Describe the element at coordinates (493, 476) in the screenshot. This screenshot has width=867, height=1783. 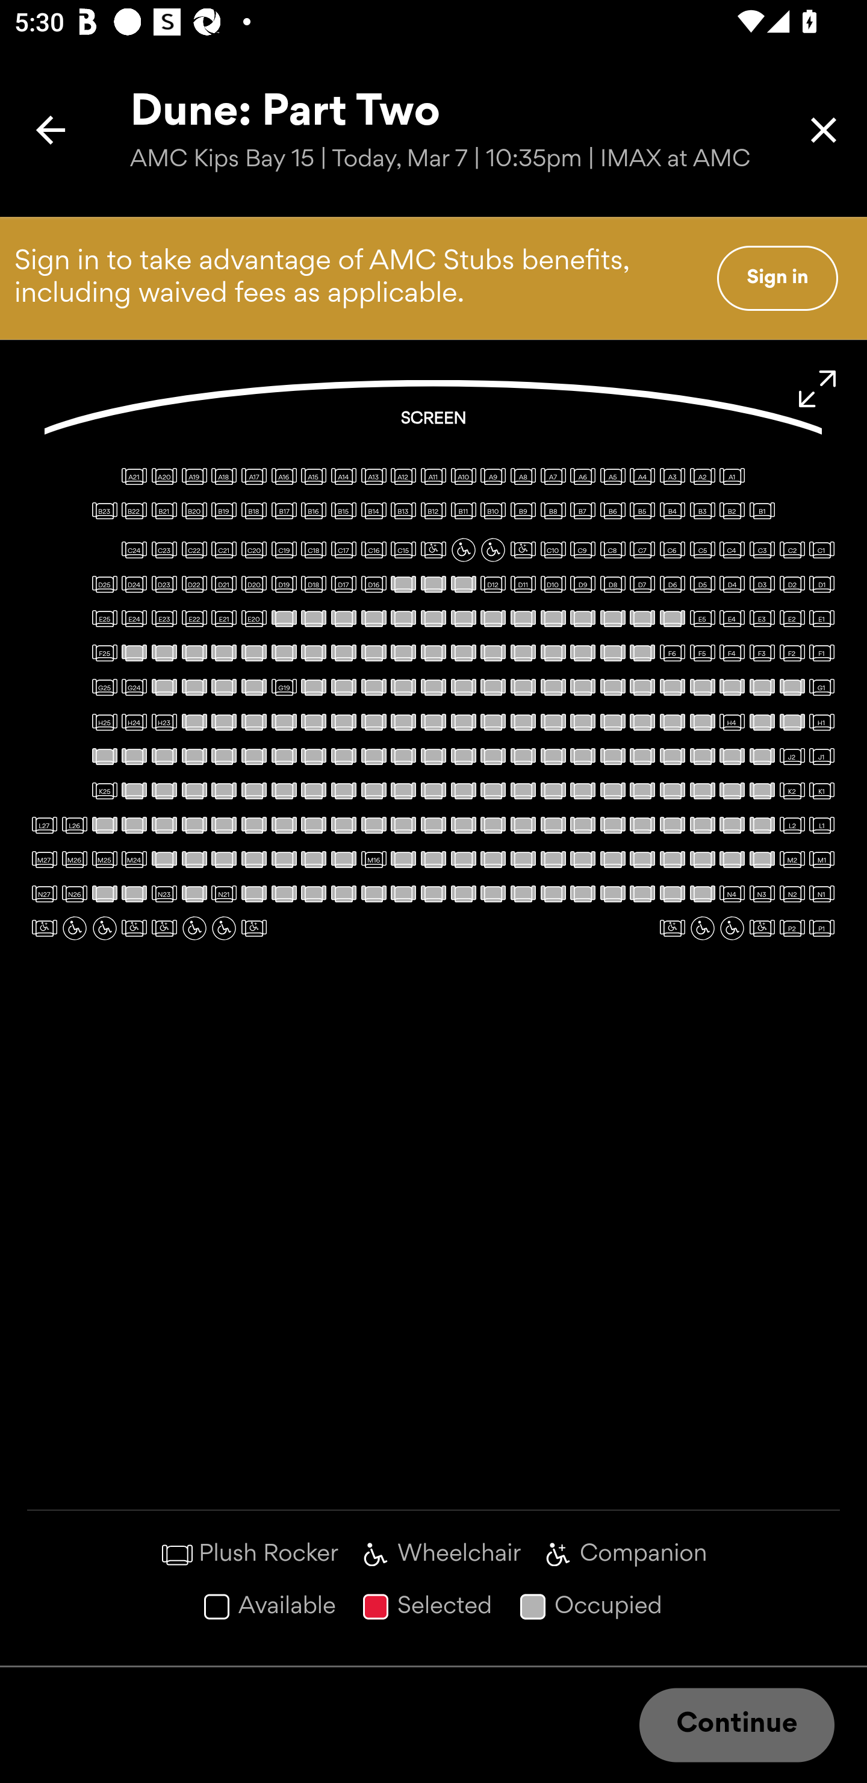
I see `A9, Regular seat, available` at that location.